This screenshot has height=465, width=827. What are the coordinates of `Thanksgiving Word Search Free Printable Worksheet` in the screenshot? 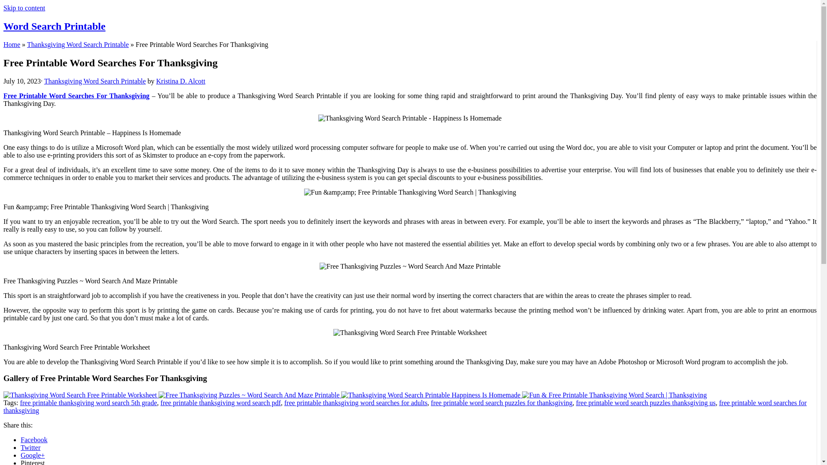 It's located at (81, 395).